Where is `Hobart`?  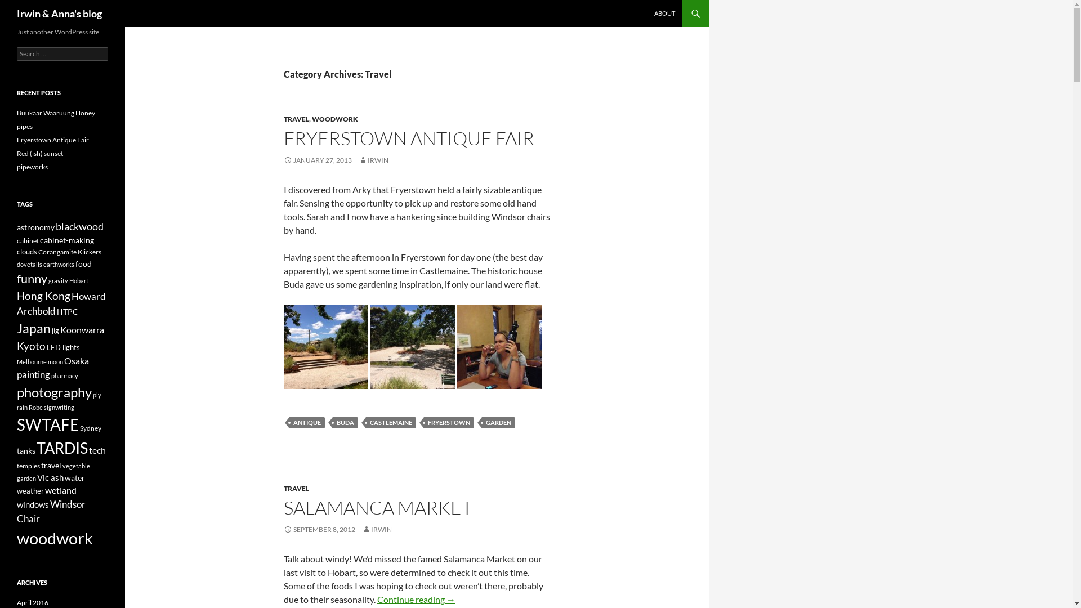
Hobart is located at coordinates (79, 280).